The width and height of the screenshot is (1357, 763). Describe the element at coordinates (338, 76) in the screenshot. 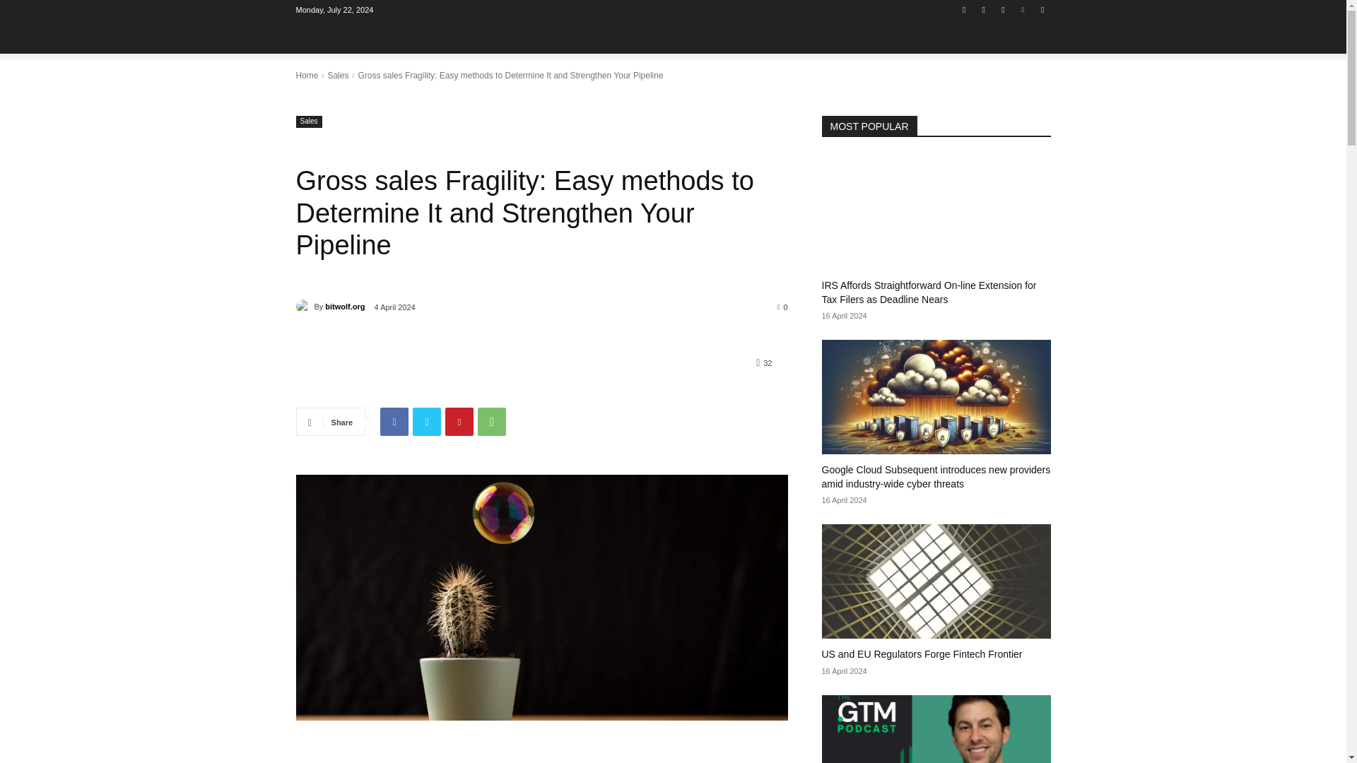

I see `Sales` at that location.